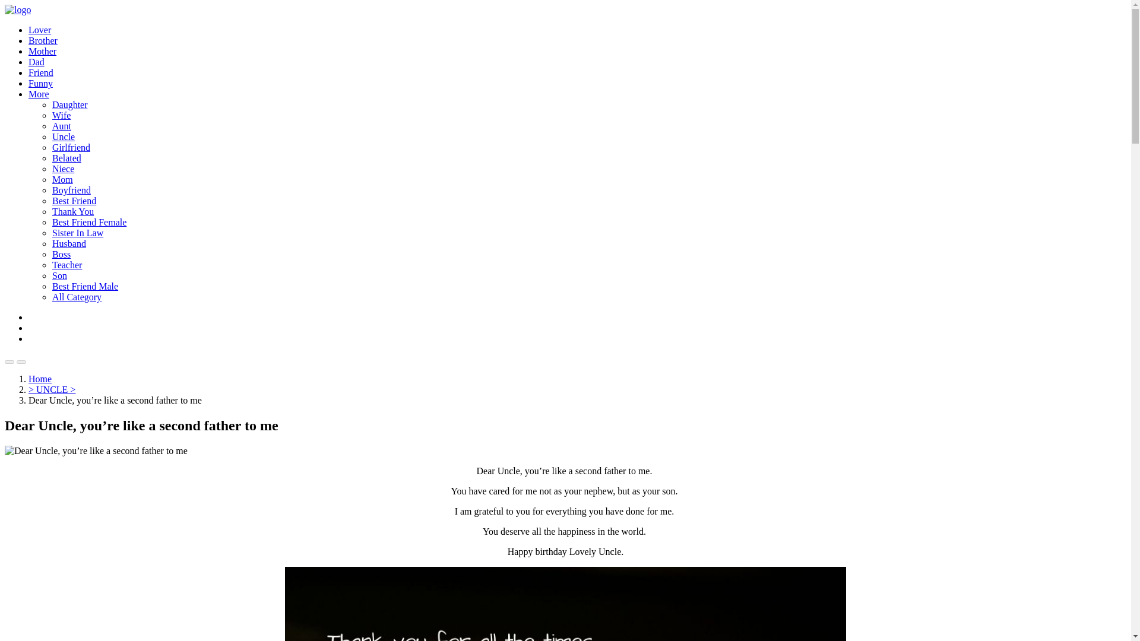 Image resolution: width=1140 pixels, height=641 pixels. Describe the element at coordinates (62, 179) in the screenshot. I see `Mom` at that location.